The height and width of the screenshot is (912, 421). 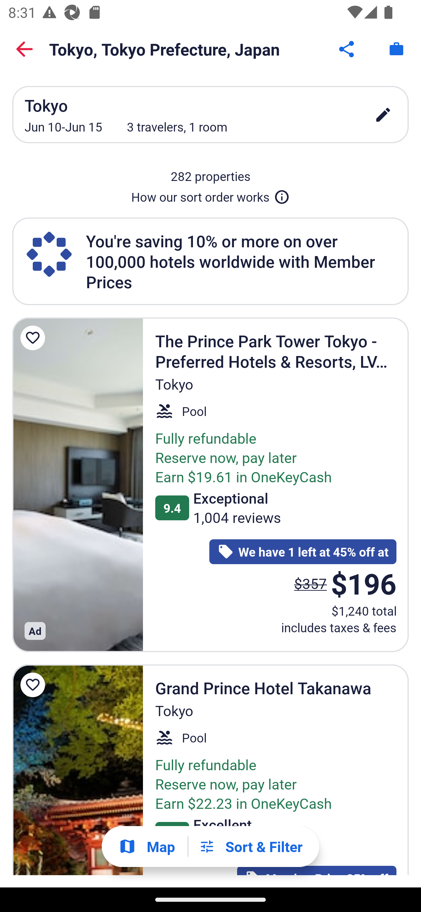 What do you see at coordinates (210, 195) in the screenshot?
I see `How our sort order works` at bounding box center [210, 195].